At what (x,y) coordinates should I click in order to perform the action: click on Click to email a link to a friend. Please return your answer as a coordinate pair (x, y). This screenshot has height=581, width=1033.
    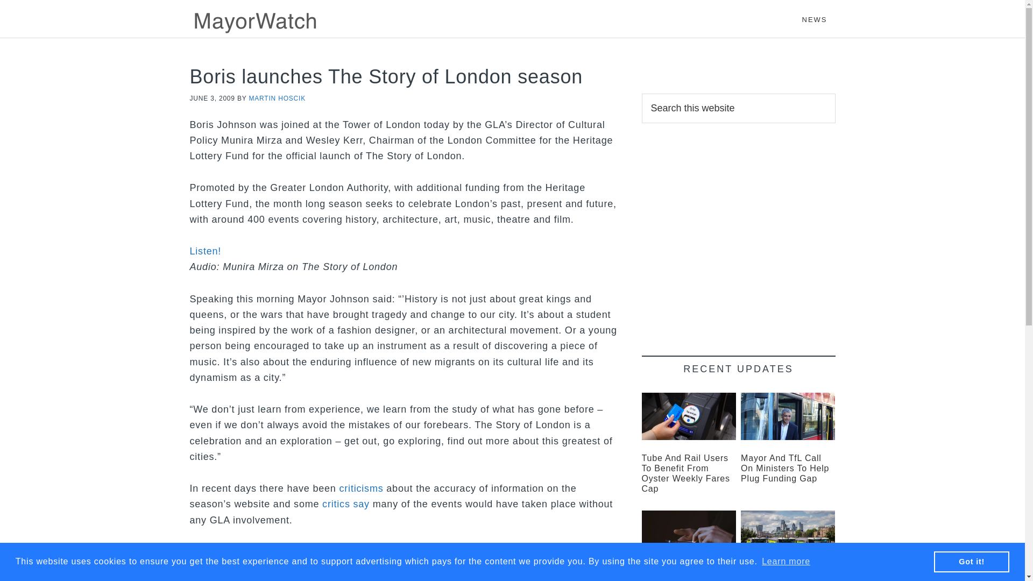
    Looking at the image, I should click on (349, 579).